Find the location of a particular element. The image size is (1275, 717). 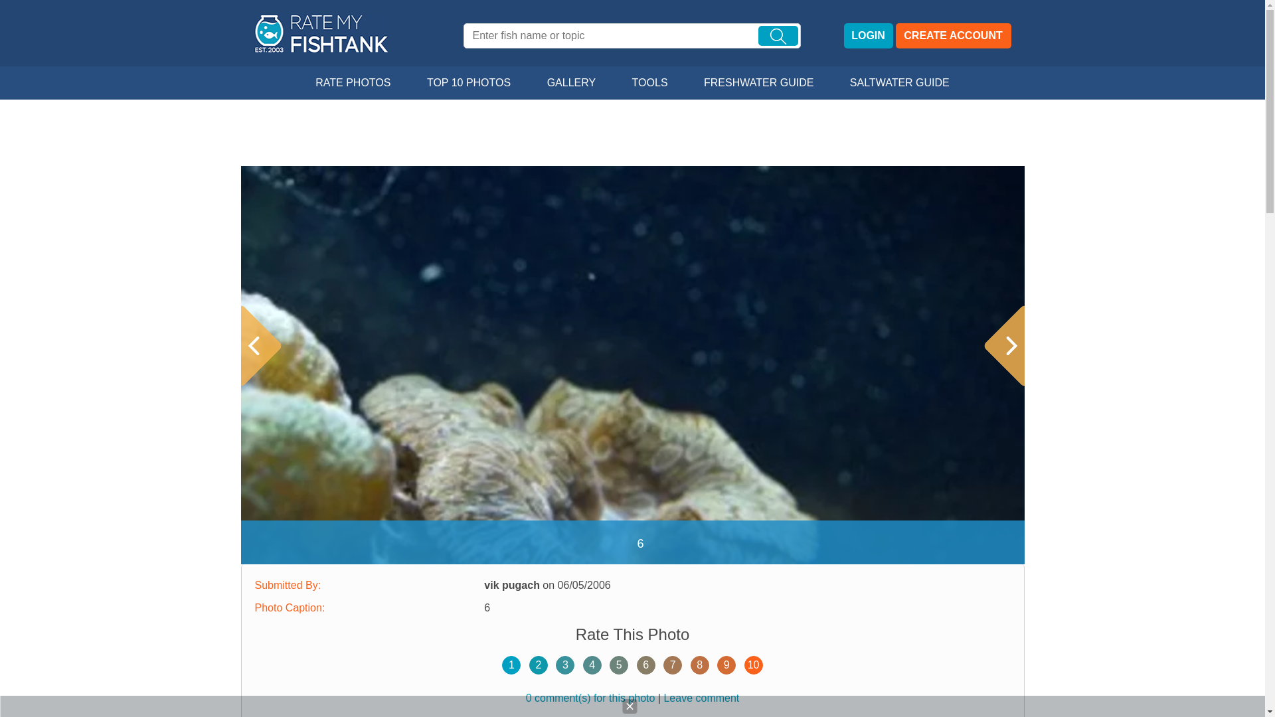

4 is located at coordinates (592, 665).